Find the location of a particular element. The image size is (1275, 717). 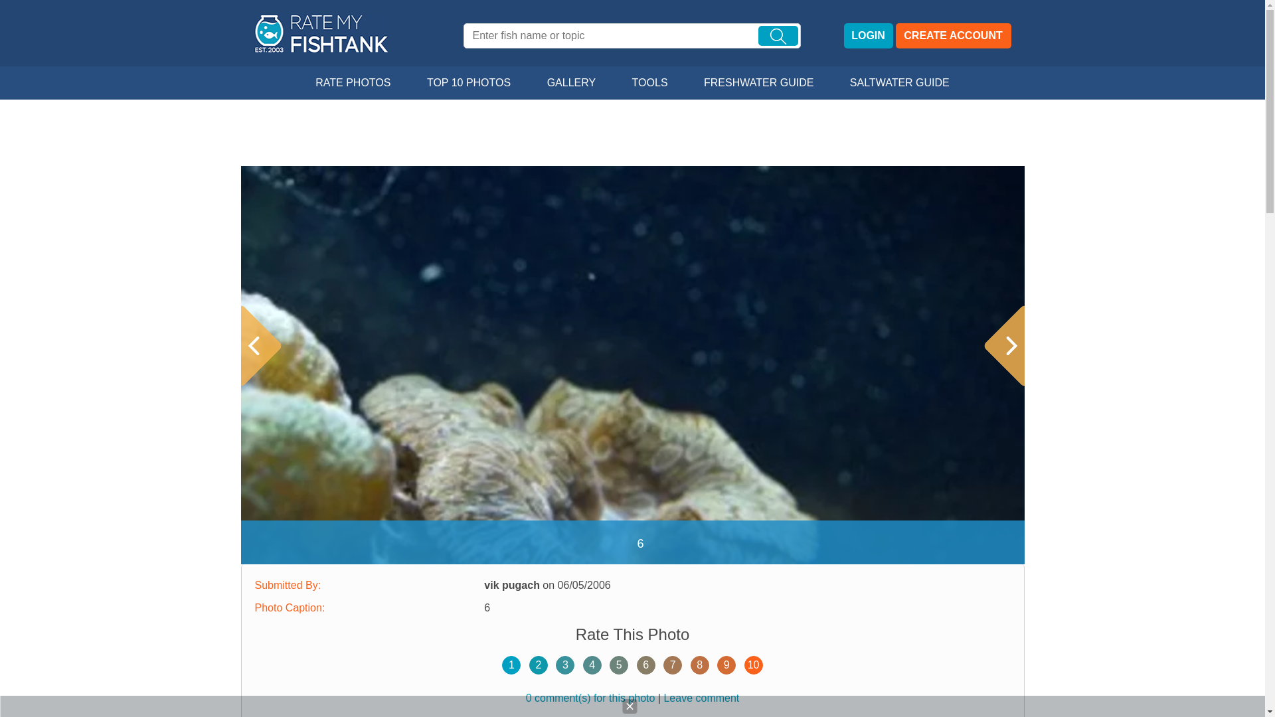

4 is located at coordinates (592, 665).